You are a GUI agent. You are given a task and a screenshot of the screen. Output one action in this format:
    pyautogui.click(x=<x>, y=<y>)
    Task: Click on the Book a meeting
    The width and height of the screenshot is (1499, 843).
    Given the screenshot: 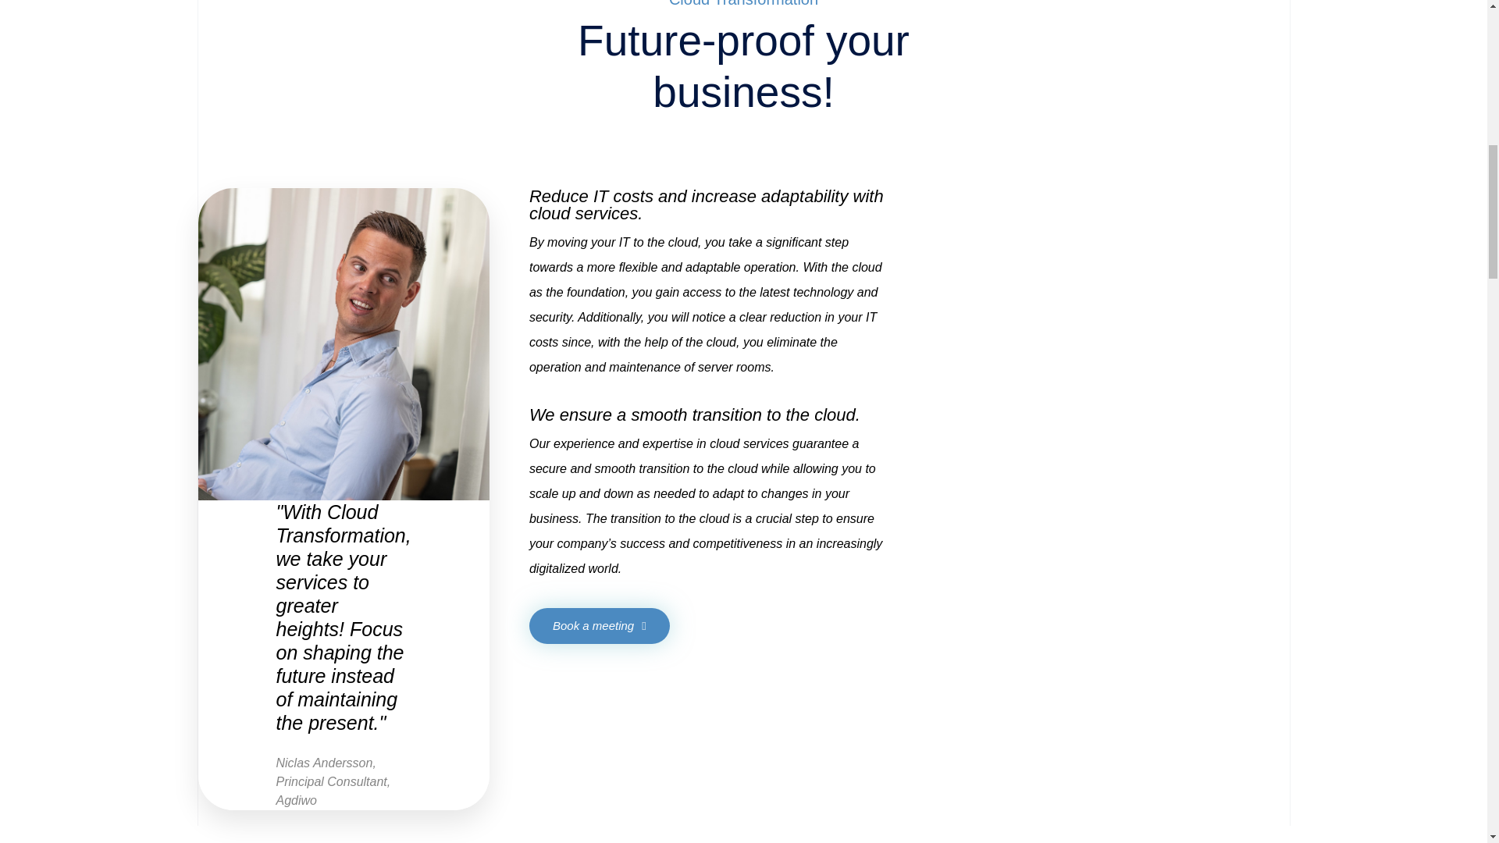 What is the action you would take?
    pyautogui.click(x=600, y=626)
    